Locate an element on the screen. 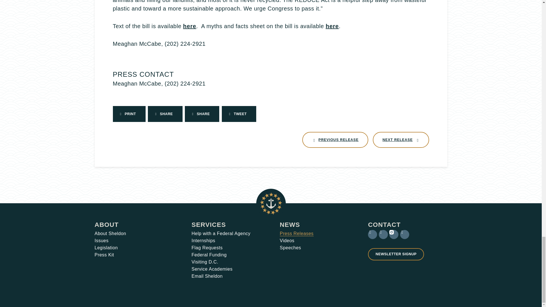  About Sheldon is located at coordinates (106, 225).